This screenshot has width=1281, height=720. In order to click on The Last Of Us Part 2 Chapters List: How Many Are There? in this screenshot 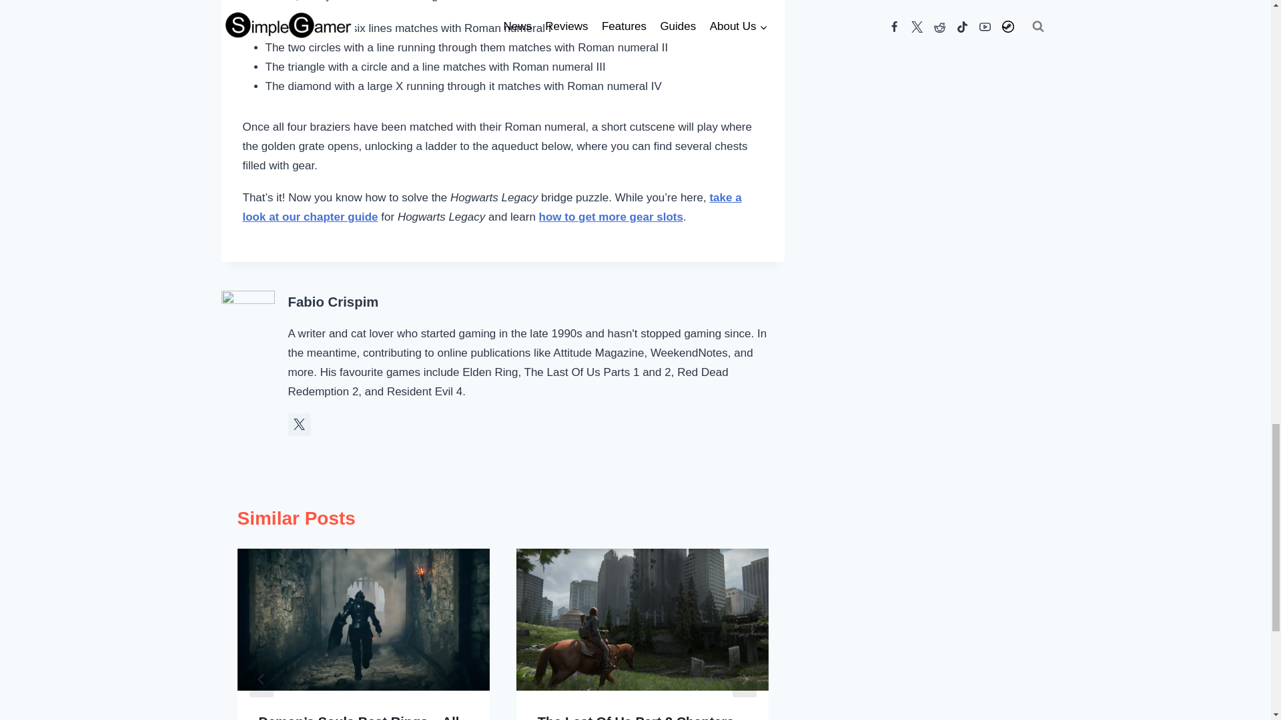, I will do `click(636, 717)`.